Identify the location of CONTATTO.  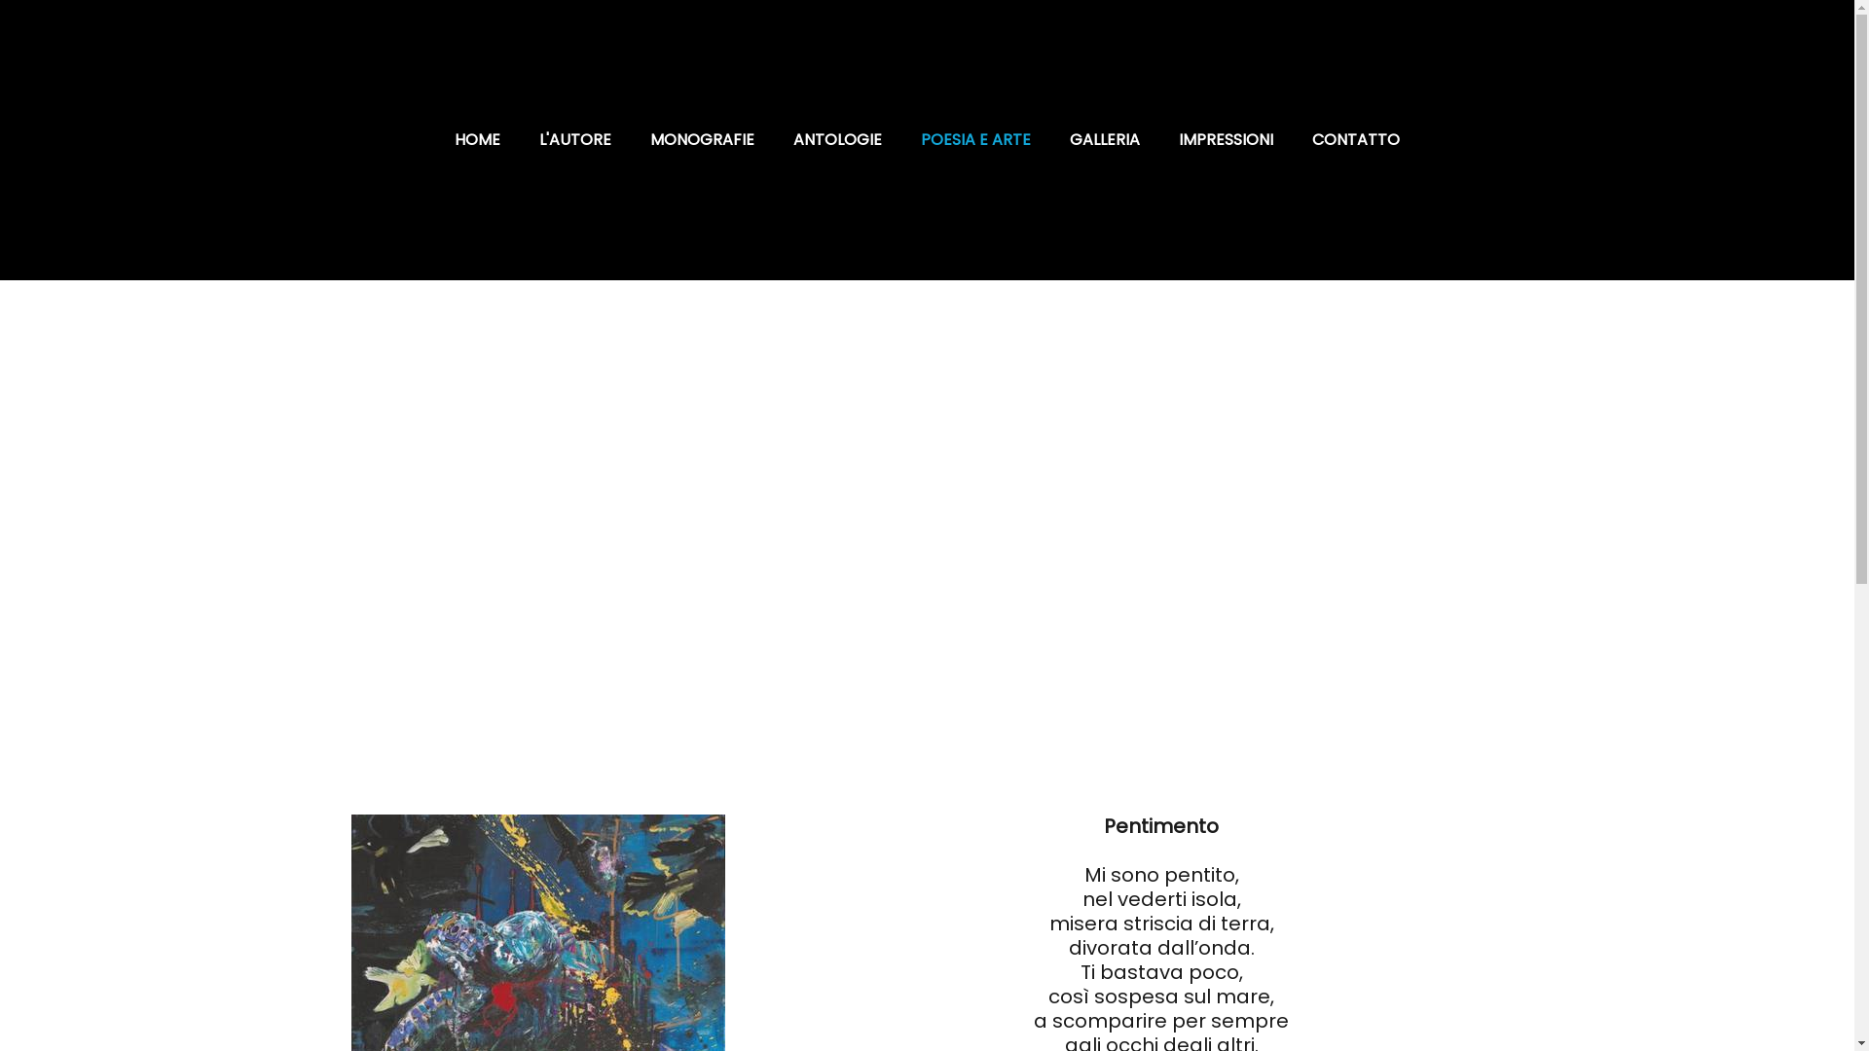
(1356, 140).